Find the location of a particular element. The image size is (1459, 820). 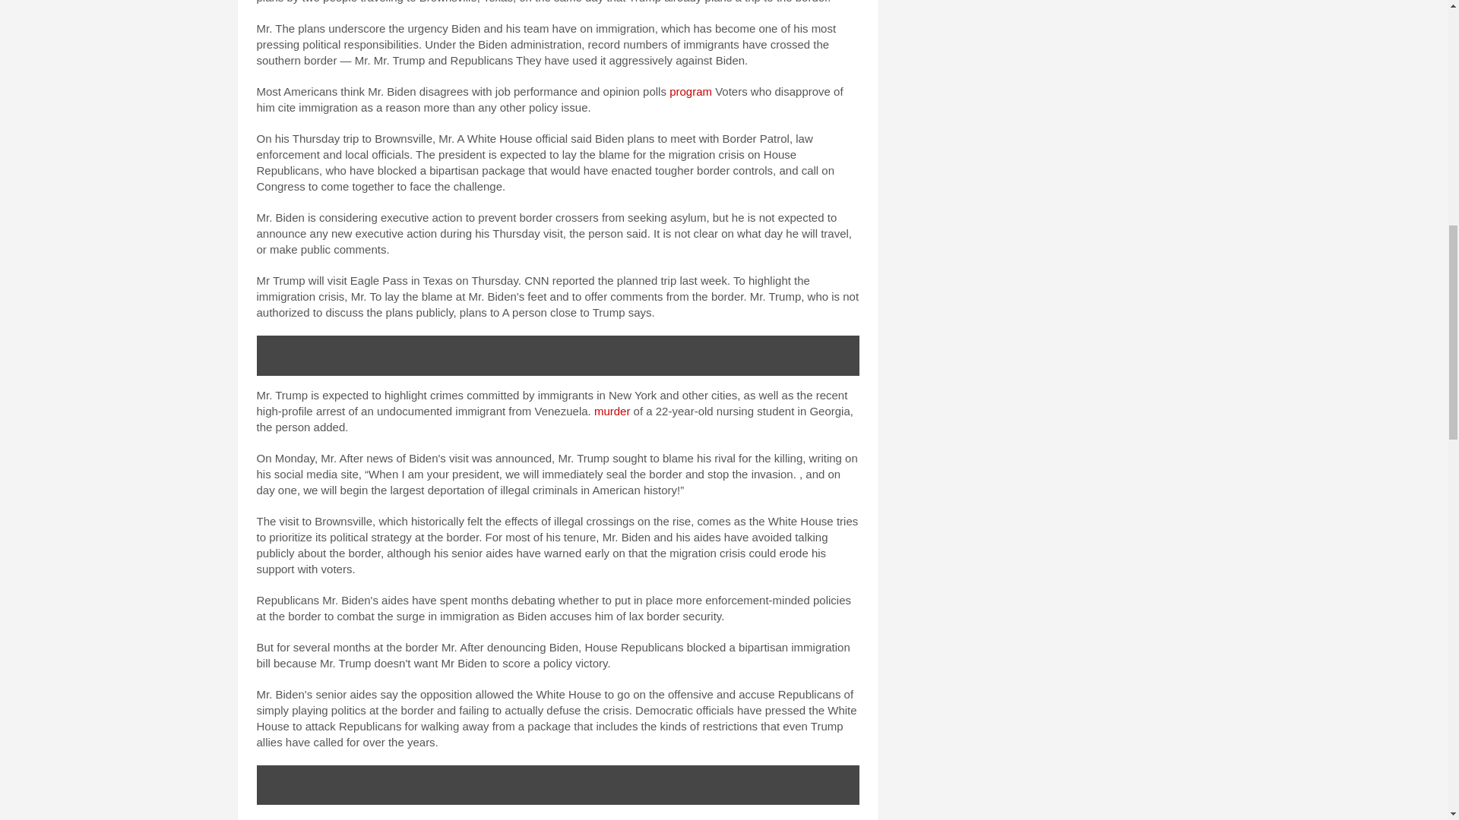

program is located at coordinates (690, 91).